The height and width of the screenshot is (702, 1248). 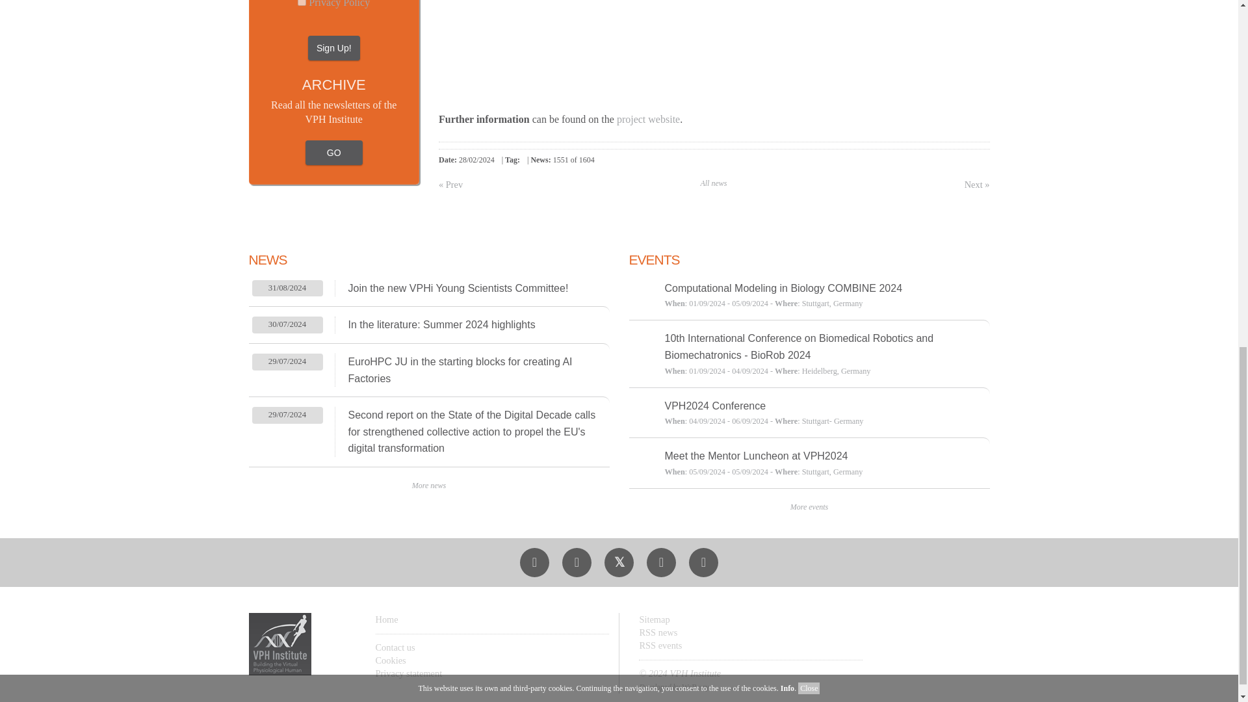 What do you see at coordinates (648, 119) in the screenshot?
I see `project website` at bounding box center [648, 119].